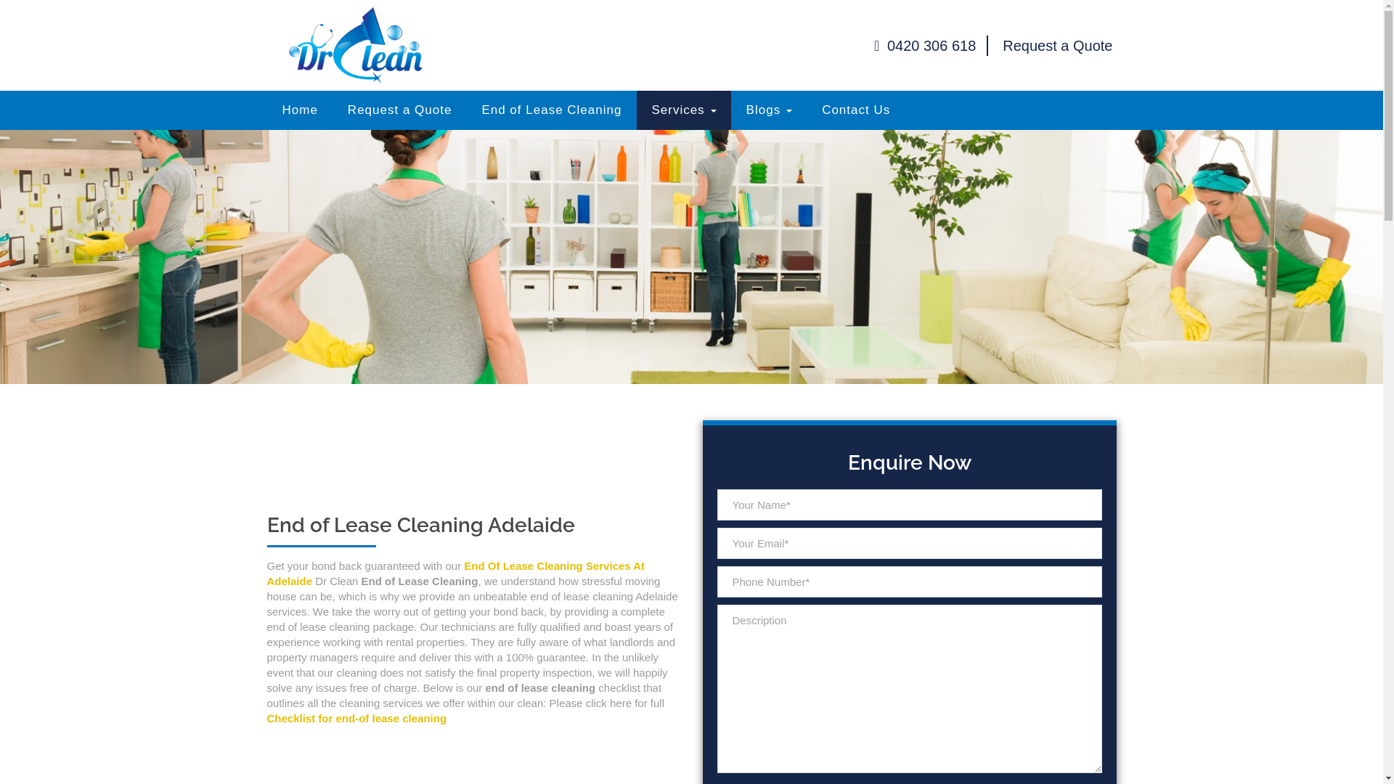  Describe the element at coordinates (299, 110) in the screenshot. I see `Home` at that location.